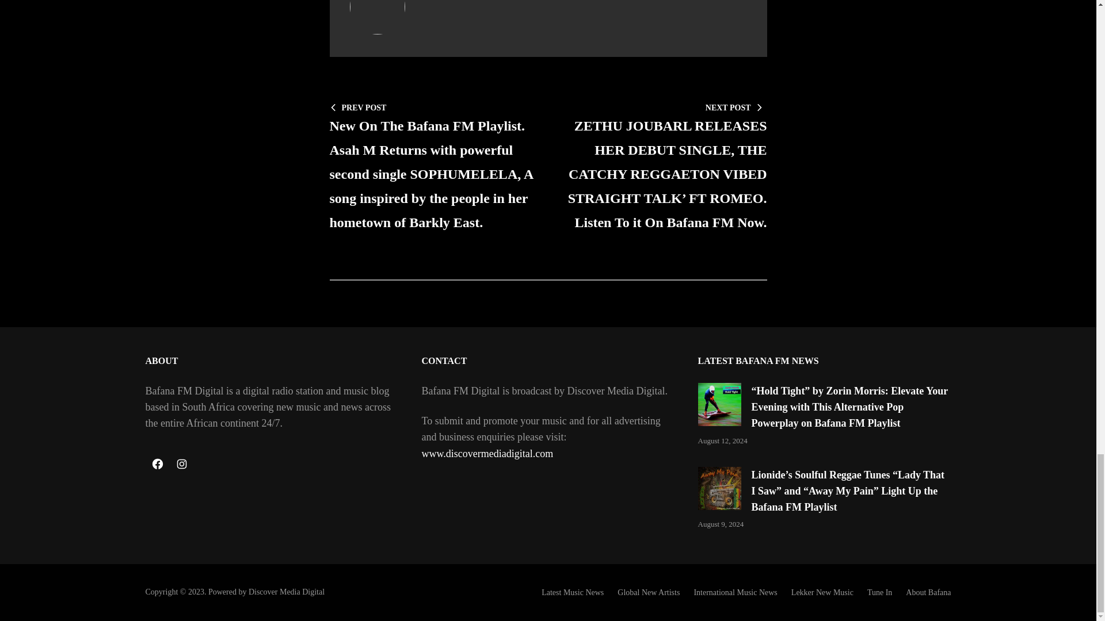 The width and height of the screenshot is (1105, 621). I want to click on About Bafana, so click(928, 592).